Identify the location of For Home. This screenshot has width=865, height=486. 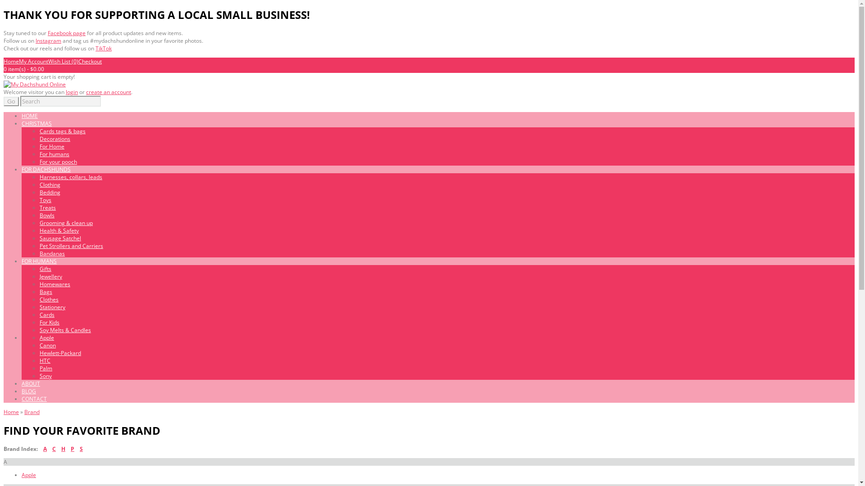
(52, 147).